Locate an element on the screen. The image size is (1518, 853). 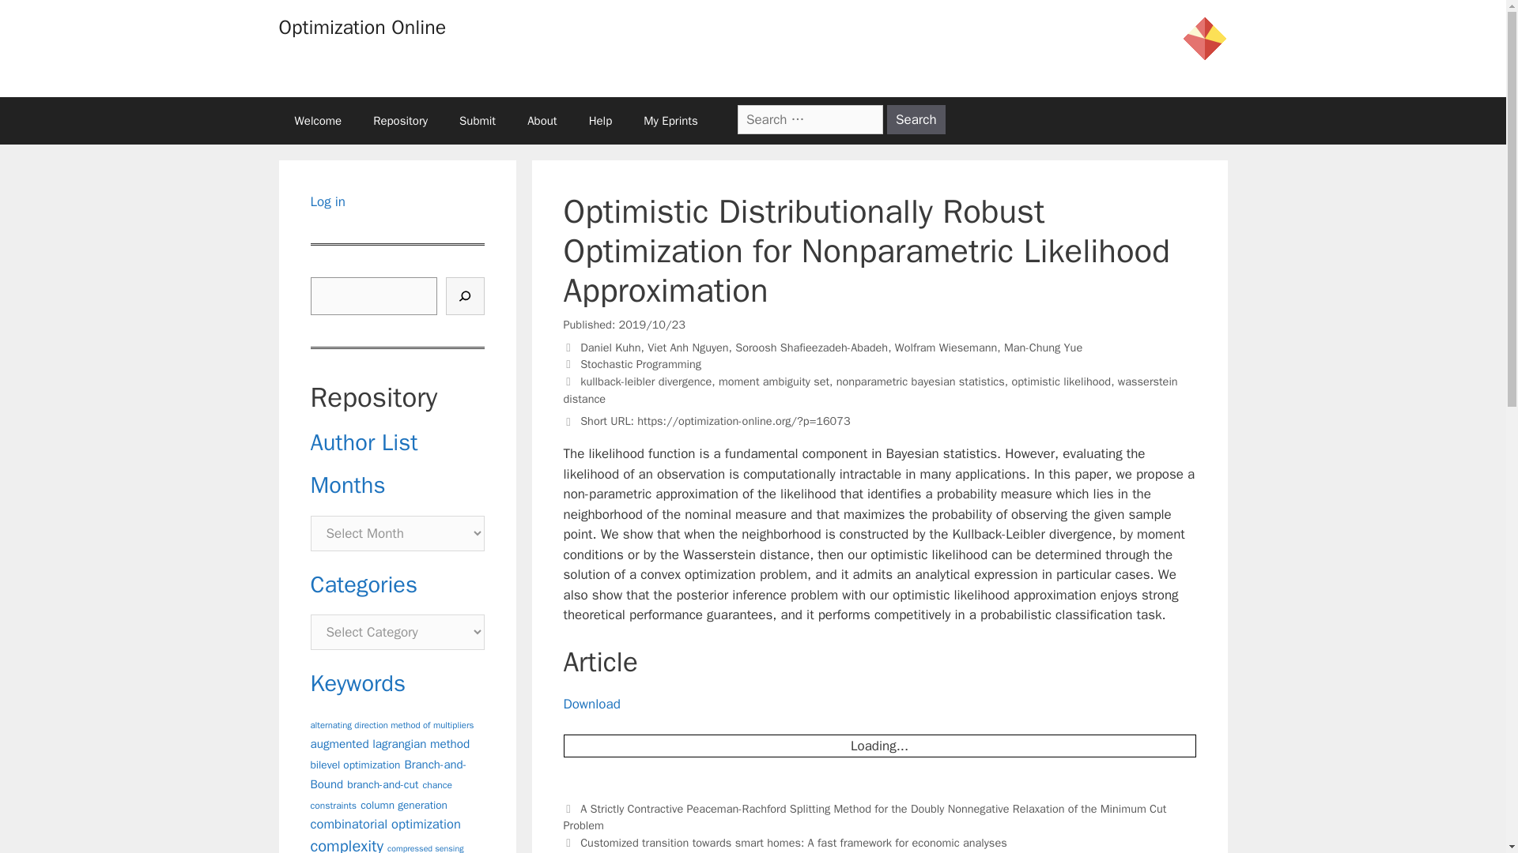
Search is located at coordinates (916, 118).